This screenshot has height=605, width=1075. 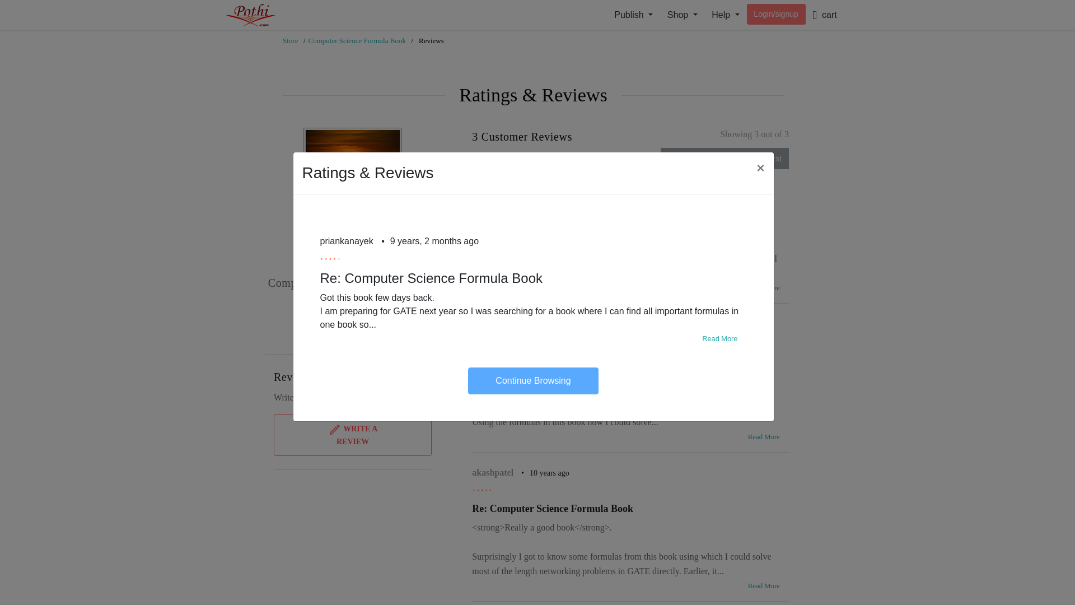 What do you see at coordinates (552, 360) in the screenshot?
I see `Re: Computer Science Formula Book` at bounding box center [552, 360].